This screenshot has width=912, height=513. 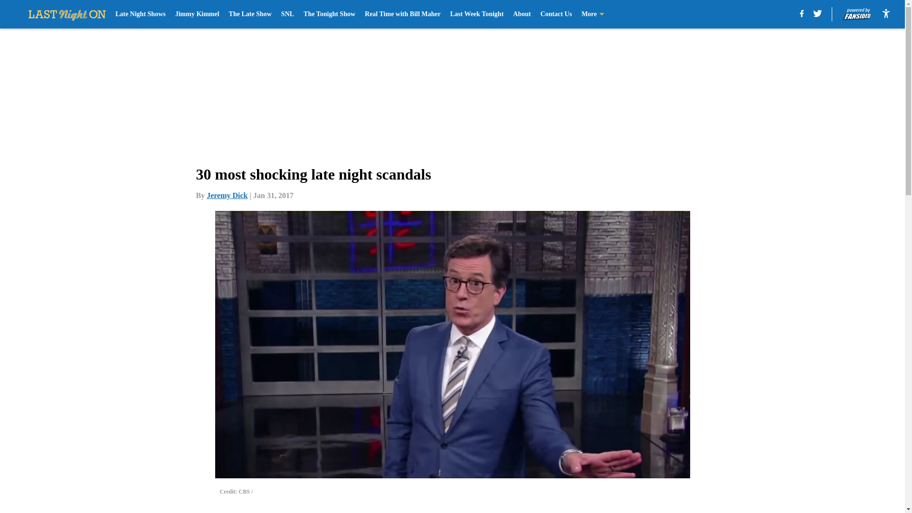 What do you see at coordinates (197, 14) in the screenshot?
I see `Jimmy Kimmel` at bounding box center [197, 14].